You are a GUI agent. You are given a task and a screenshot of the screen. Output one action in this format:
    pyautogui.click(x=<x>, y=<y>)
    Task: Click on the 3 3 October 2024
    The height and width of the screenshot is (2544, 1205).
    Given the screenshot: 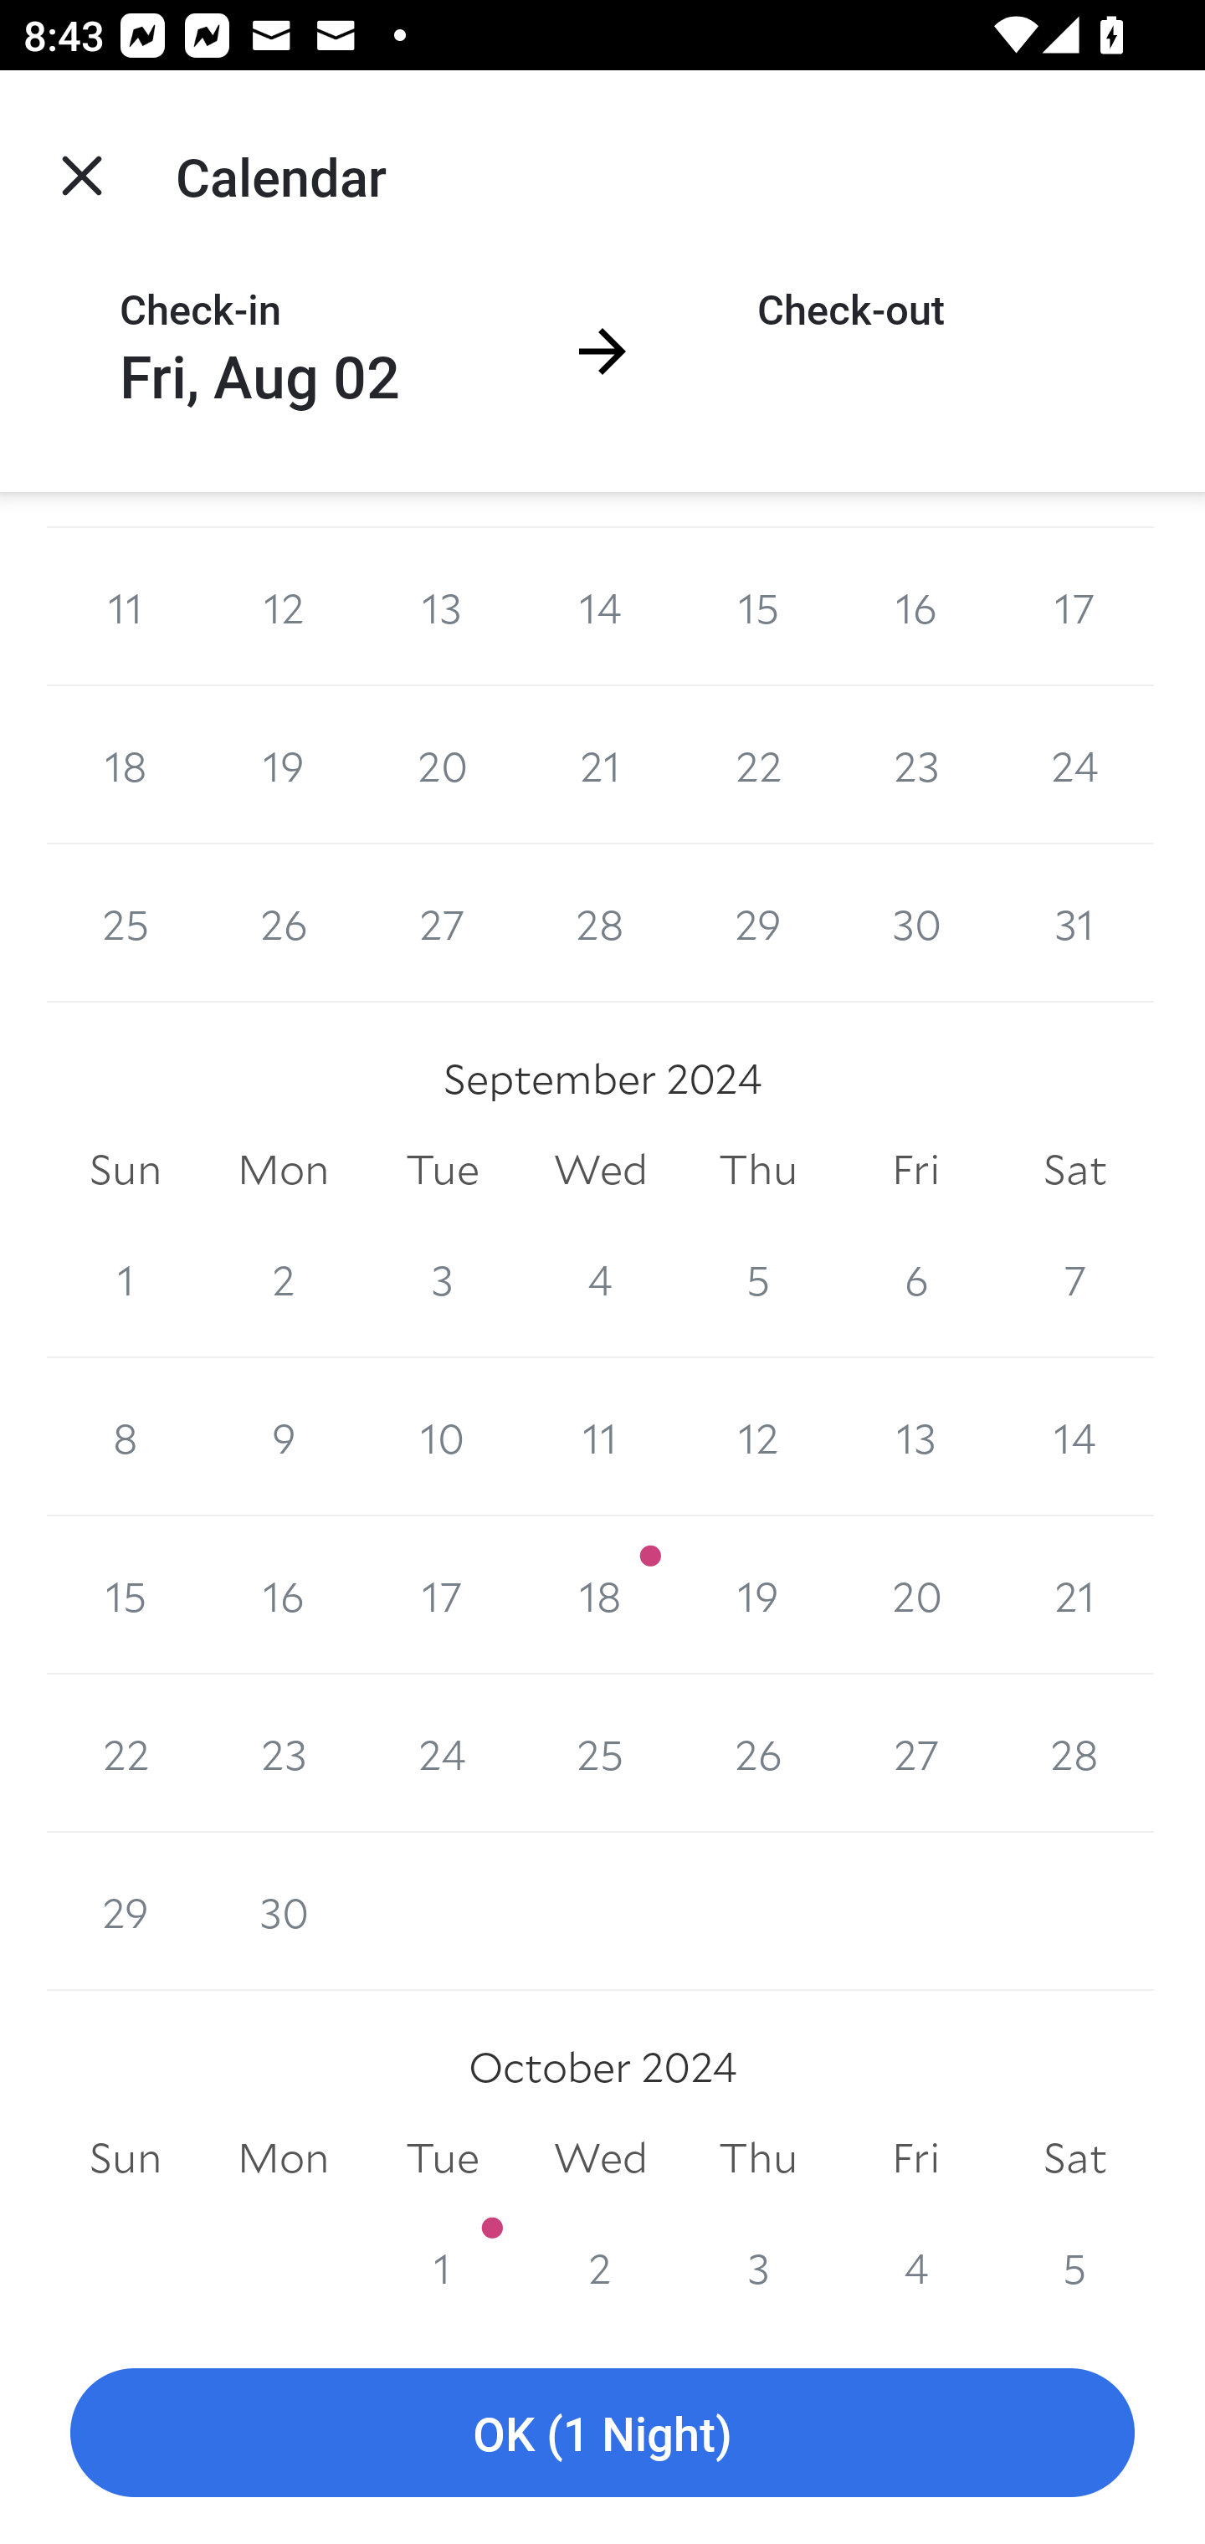 What is the action you would take?
    pyautogui.click(x=758, y=2254)
    